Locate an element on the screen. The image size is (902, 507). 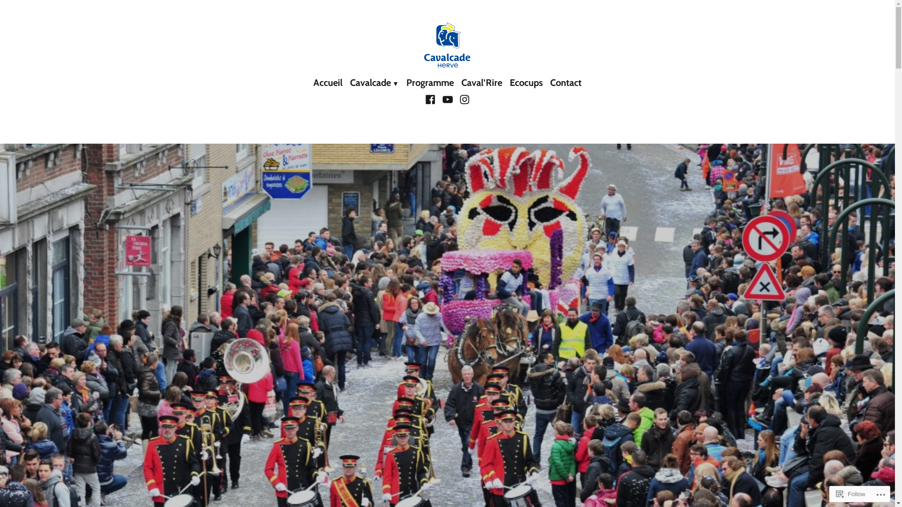
Ecocups is located at coordinates (526, 83).